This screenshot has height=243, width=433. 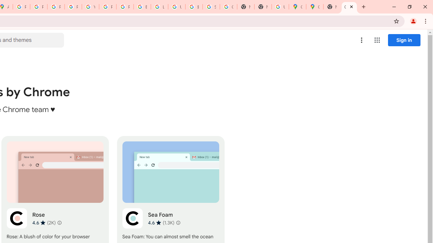 I want to click on Google Maps, so click(x=315, y=7).